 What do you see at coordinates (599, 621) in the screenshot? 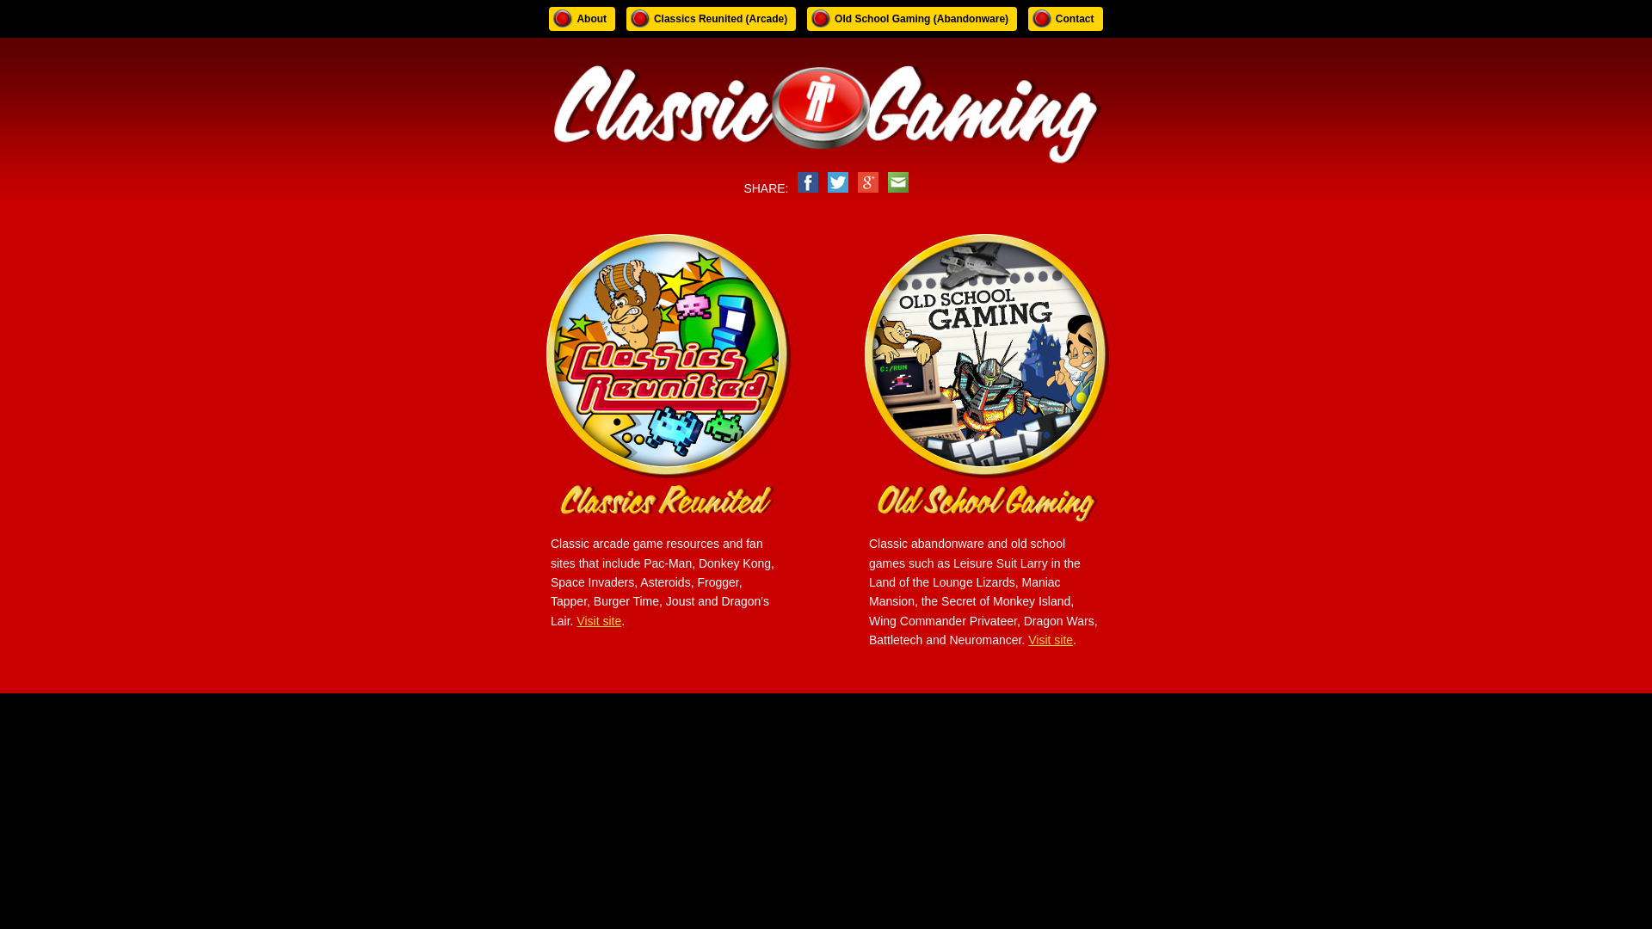
I see `Visit site` at bounding box center [599, 621].